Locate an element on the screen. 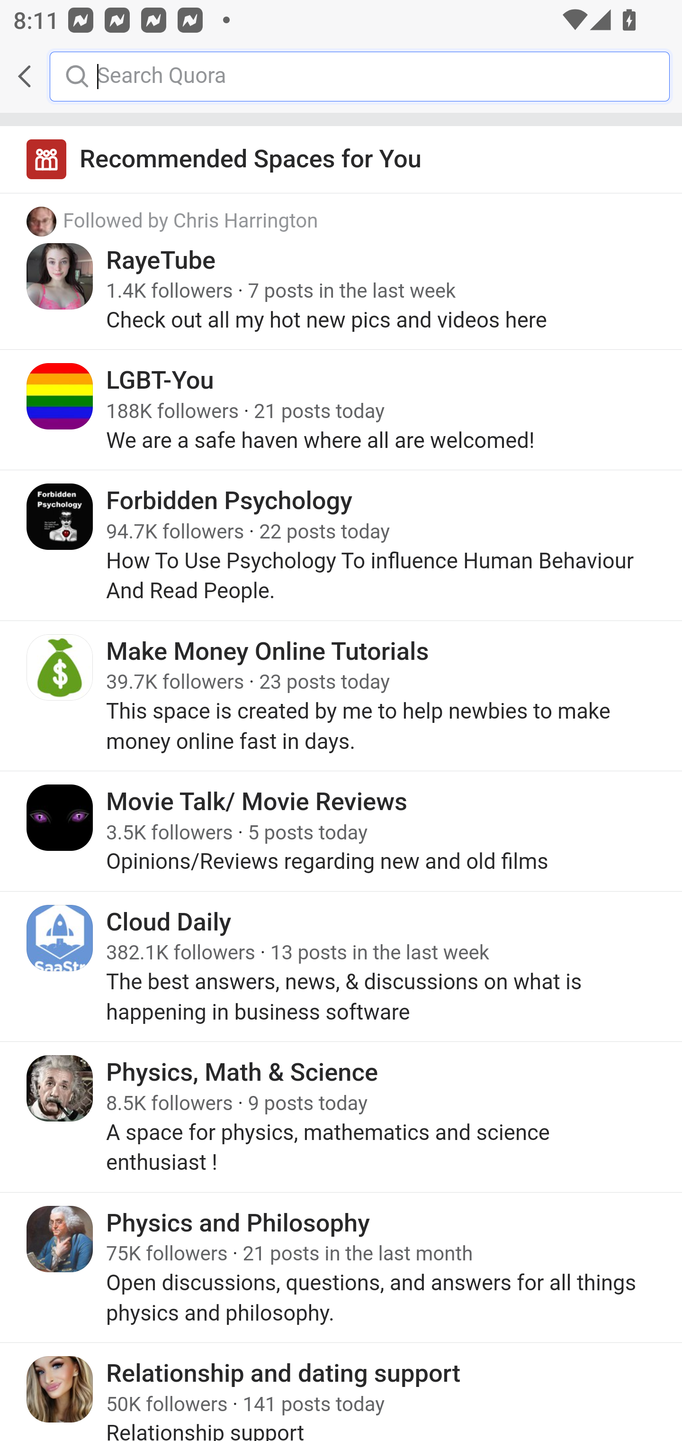 Image resolution: width=682 pixels, height=1441 pixels. Icon for Make Money Online Tutorials is located at coordinates (60, 667).